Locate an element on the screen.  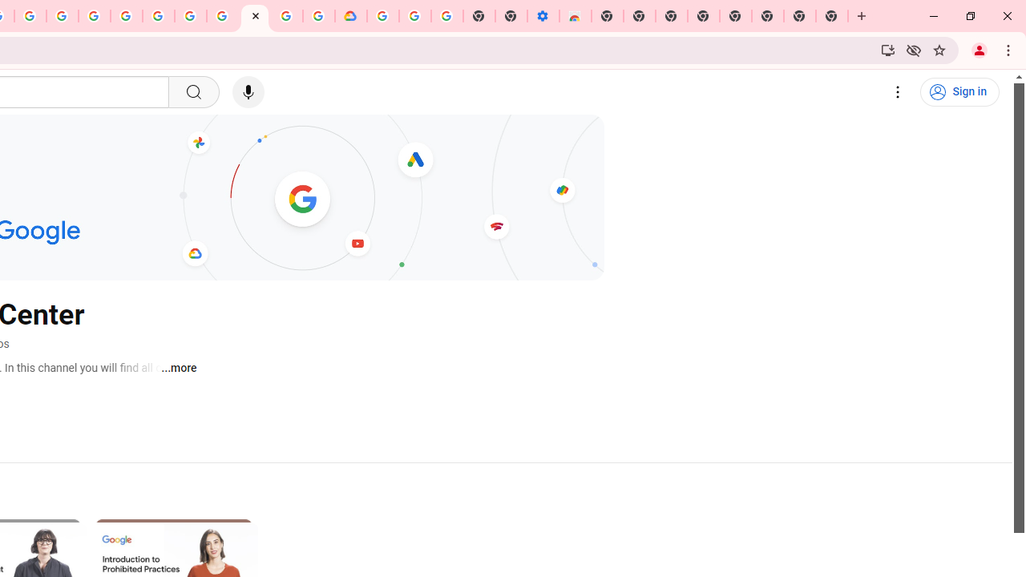
Sign in - Google Accounts is located at coordinates (383, 16).